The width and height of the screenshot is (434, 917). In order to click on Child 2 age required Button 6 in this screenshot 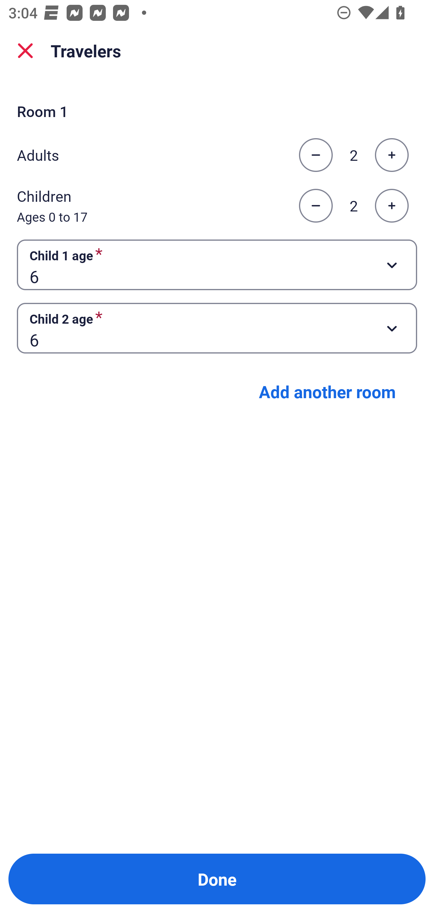, I will do `click(217, 328)`.